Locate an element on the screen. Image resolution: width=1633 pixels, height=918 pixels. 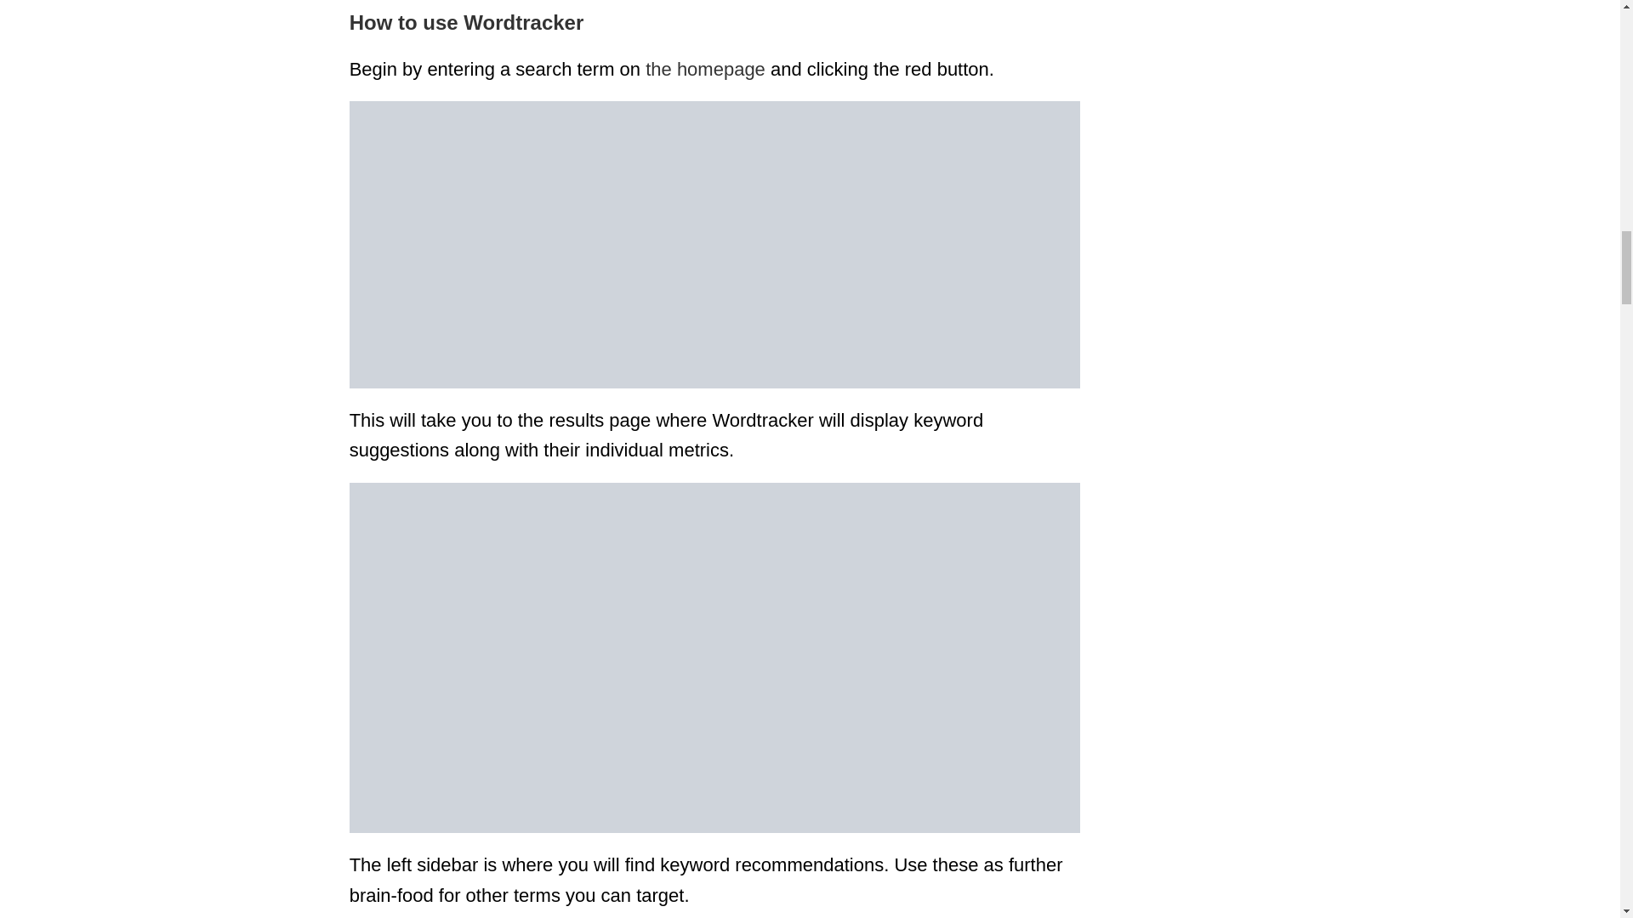
the homepage is located at coordinates (705, 68).